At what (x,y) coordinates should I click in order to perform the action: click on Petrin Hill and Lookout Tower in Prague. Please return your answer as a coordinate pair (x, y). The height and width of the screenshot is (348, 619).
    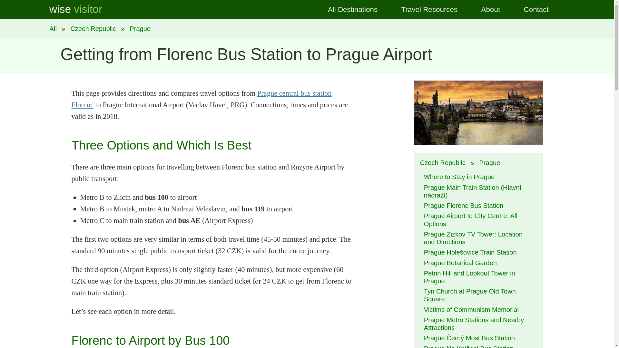
    Looking at the image, I should click on (469, 277).